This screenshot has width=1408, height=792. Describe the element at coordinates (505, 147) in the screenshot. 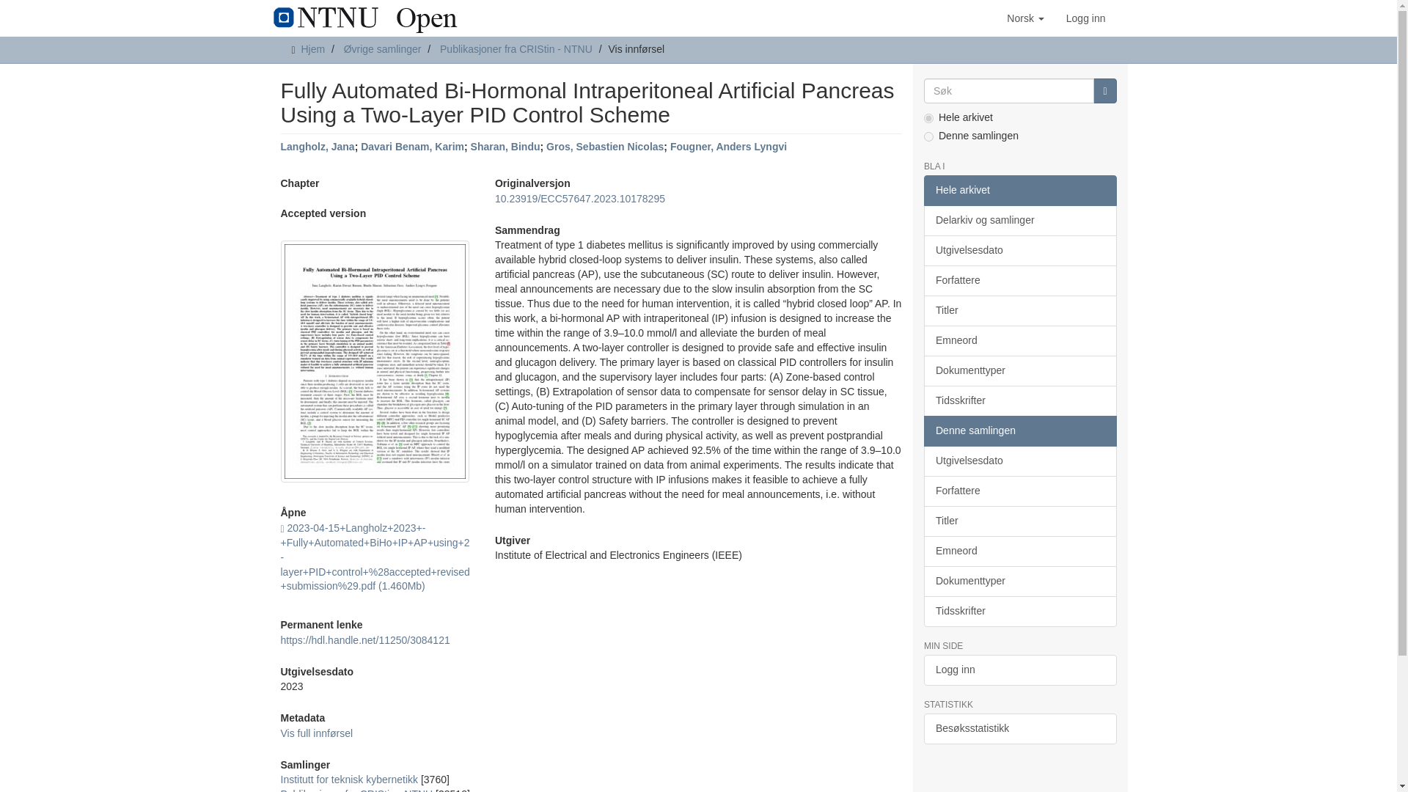

I see `Sharan, Bindu` at that location.